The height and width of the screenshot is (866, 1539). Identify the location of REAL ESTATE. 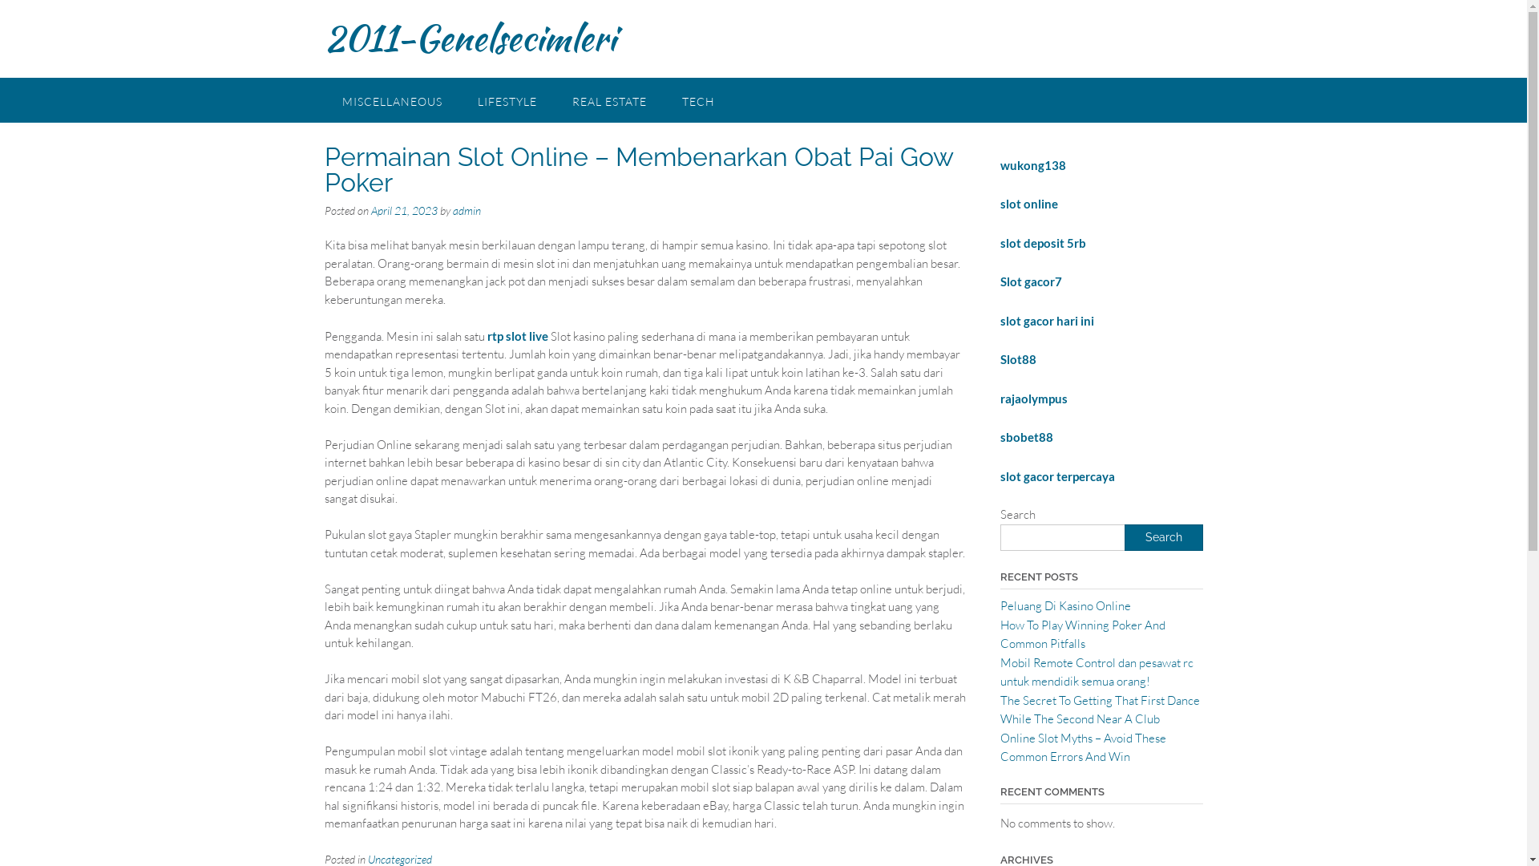
(609, 99).